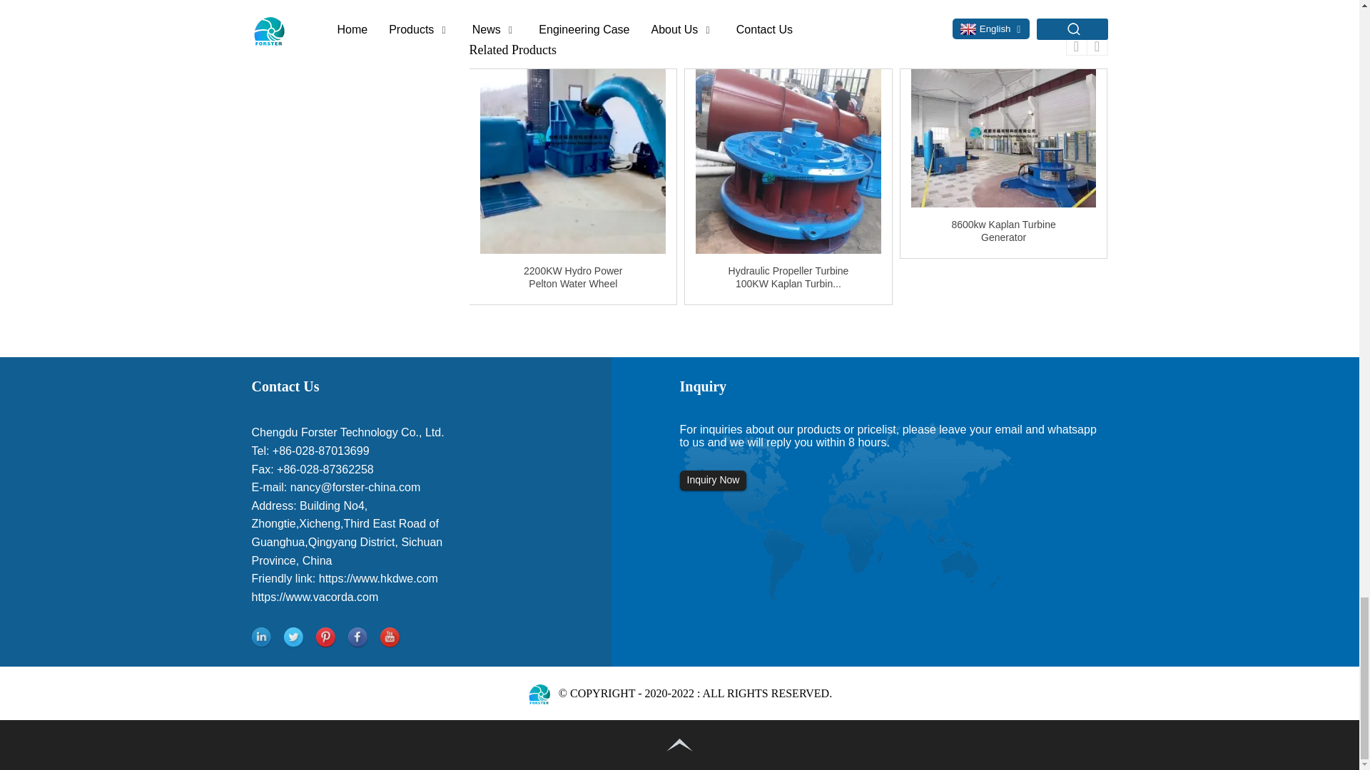 The width and height of the screenshot is (1370, 770). What do you see at coordinates (573, 162) in the screenshot?
I see `2200KW Hydro Power Pelton Water Wheel Turbine Generator` at bounding box center [573, 162].